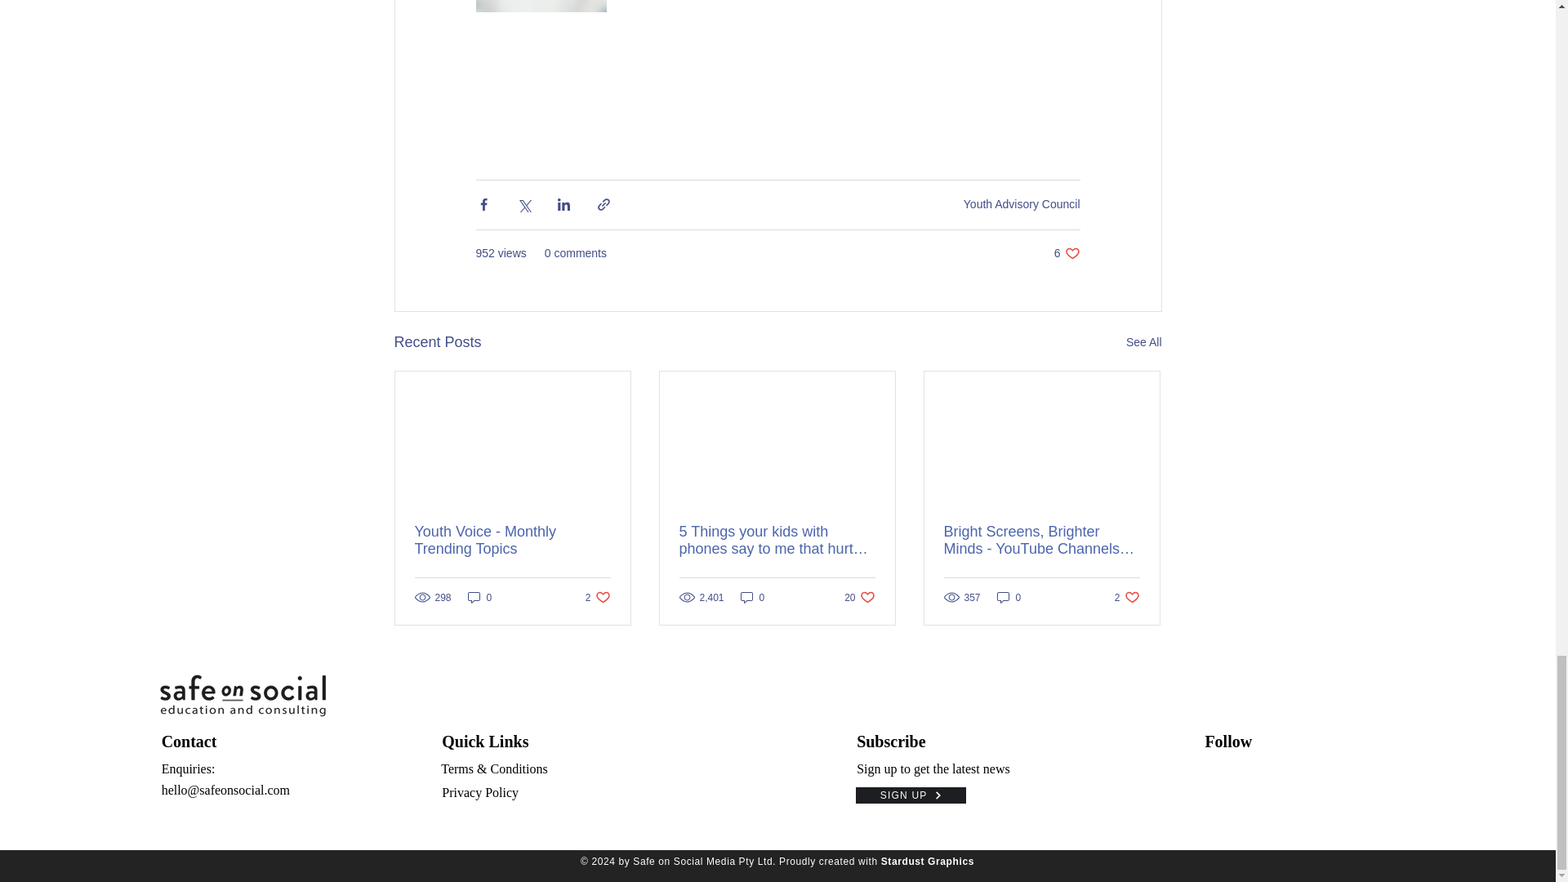 The width and height of the screenshot is (1568, 882). What do you see at coordinates (1143, 343) in the screenshot?
I see `0` at bounding box center [1143, 343].